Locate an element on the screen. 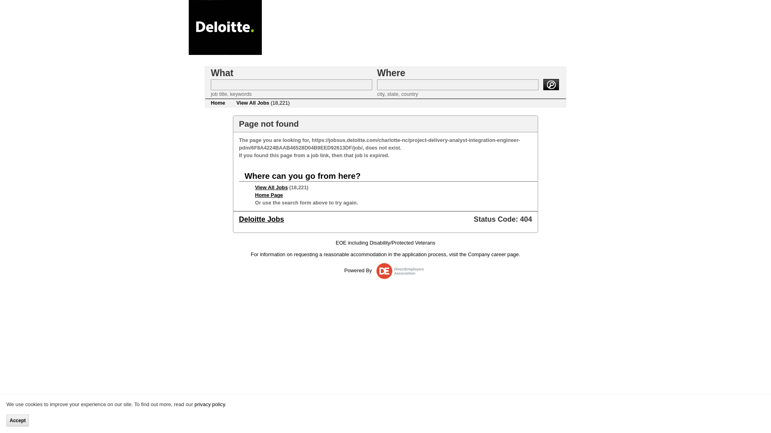 This screenshot has height=433, width=771. visit the Company career page is located at coordinates (483, 254).